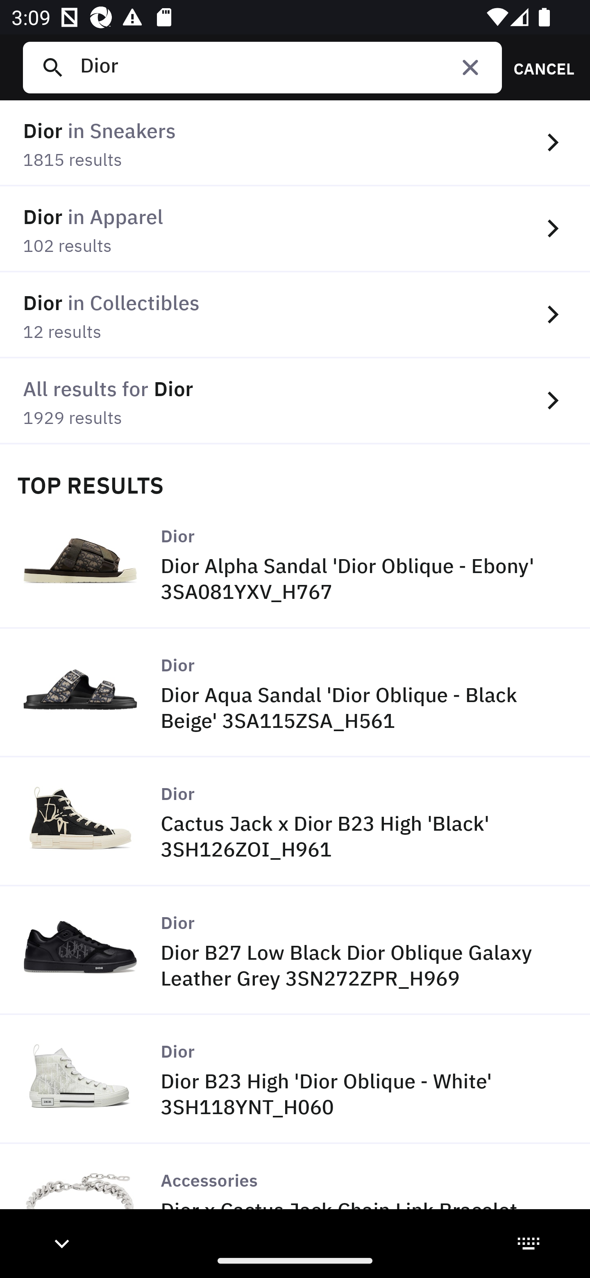  What do you see at coordinates (295, 143) in the screenshot?
I see `Dior  in Sneakers 1815 results ` at bounding box center [295, 143].